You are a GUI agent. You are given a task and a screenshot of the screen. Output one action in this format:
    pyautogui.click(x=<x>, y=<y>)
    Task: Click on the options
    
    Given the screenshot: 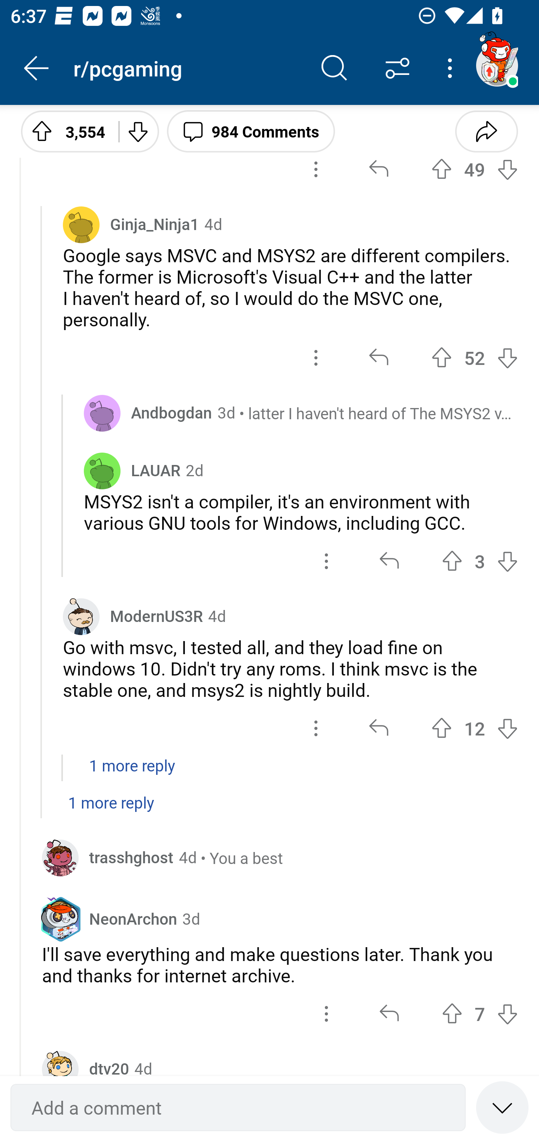 What is the action you would take?
    pyautogui.click(x=316, y=728)
    